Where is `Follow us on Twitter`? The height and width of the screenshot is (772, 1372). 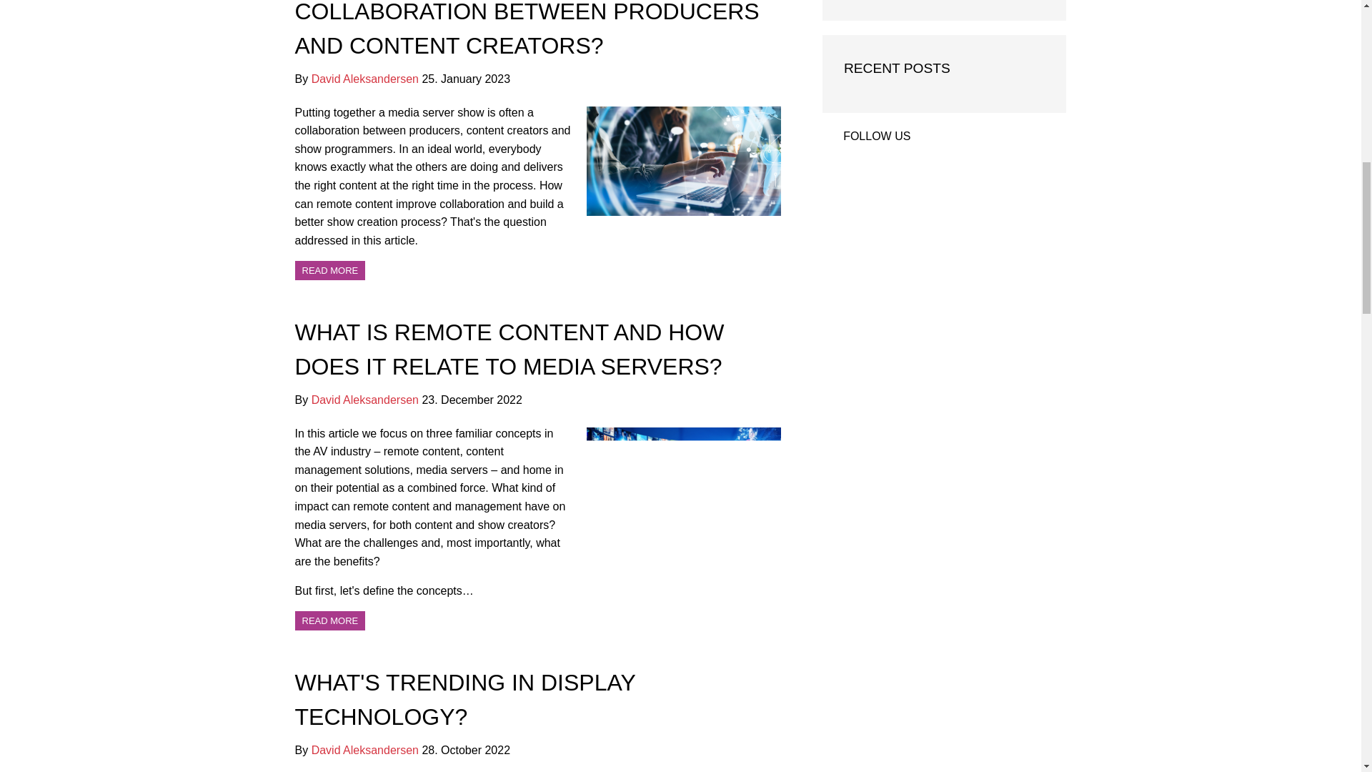 Follow us on Twitter is located at coordinates (938, 139).